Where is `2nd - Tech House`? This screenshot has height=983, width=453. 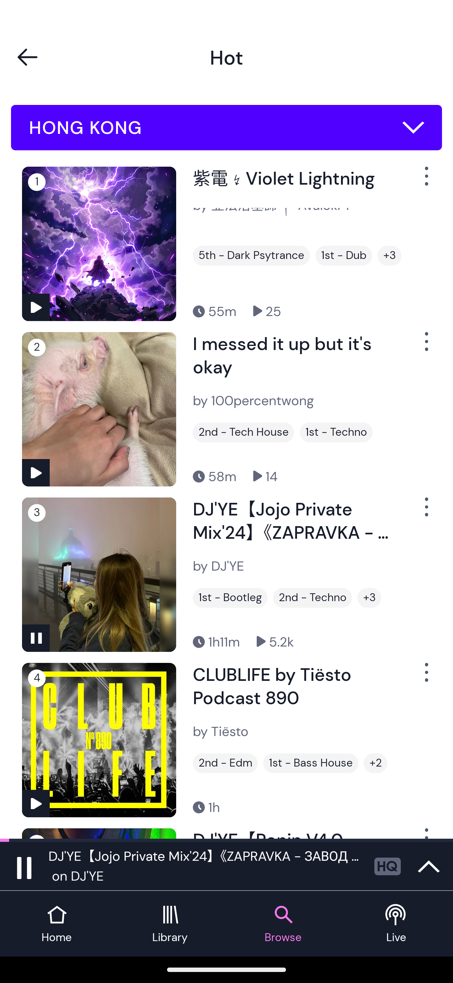 2nd - Tech House is located at coordinates (243, 432).